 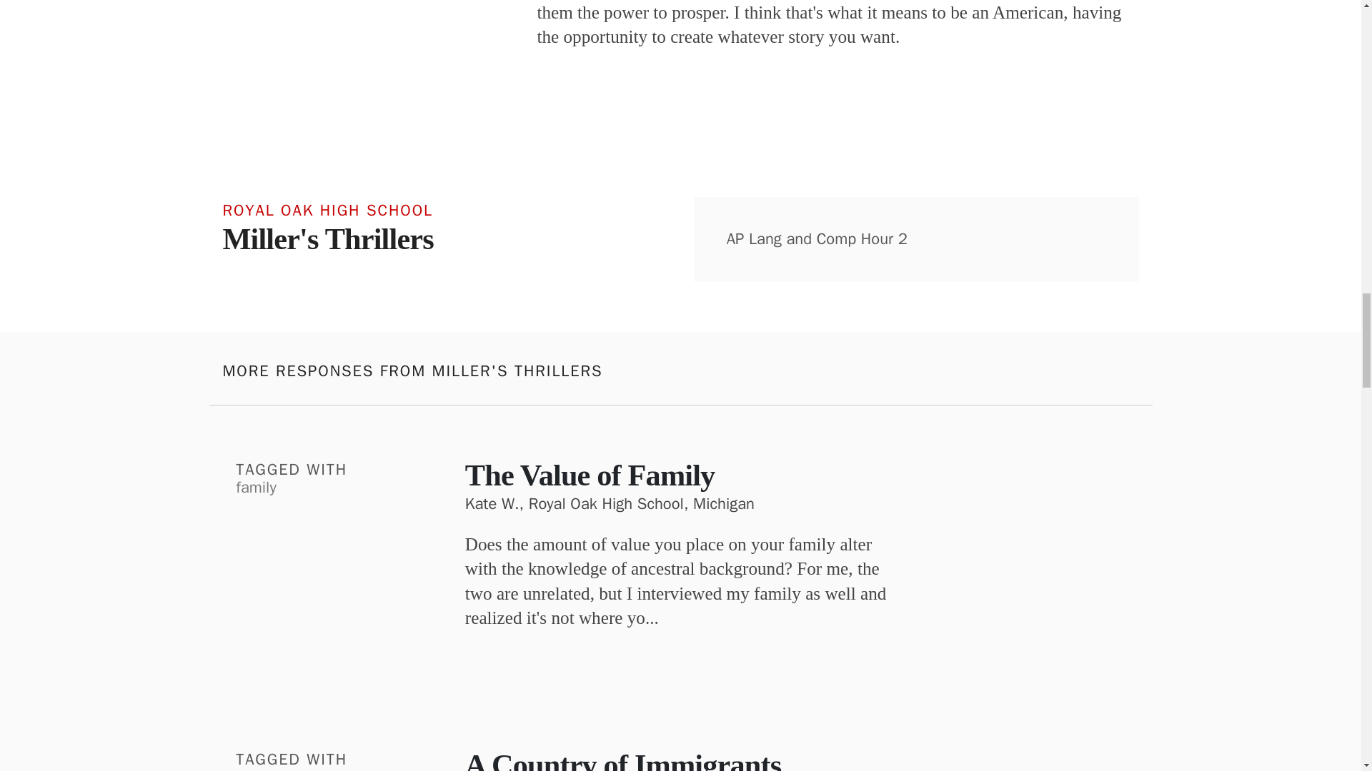 What do you see at coordinates (366, 208) in the screenshot?
I see `Royal Oak High School` at bounding box center [366, 208].